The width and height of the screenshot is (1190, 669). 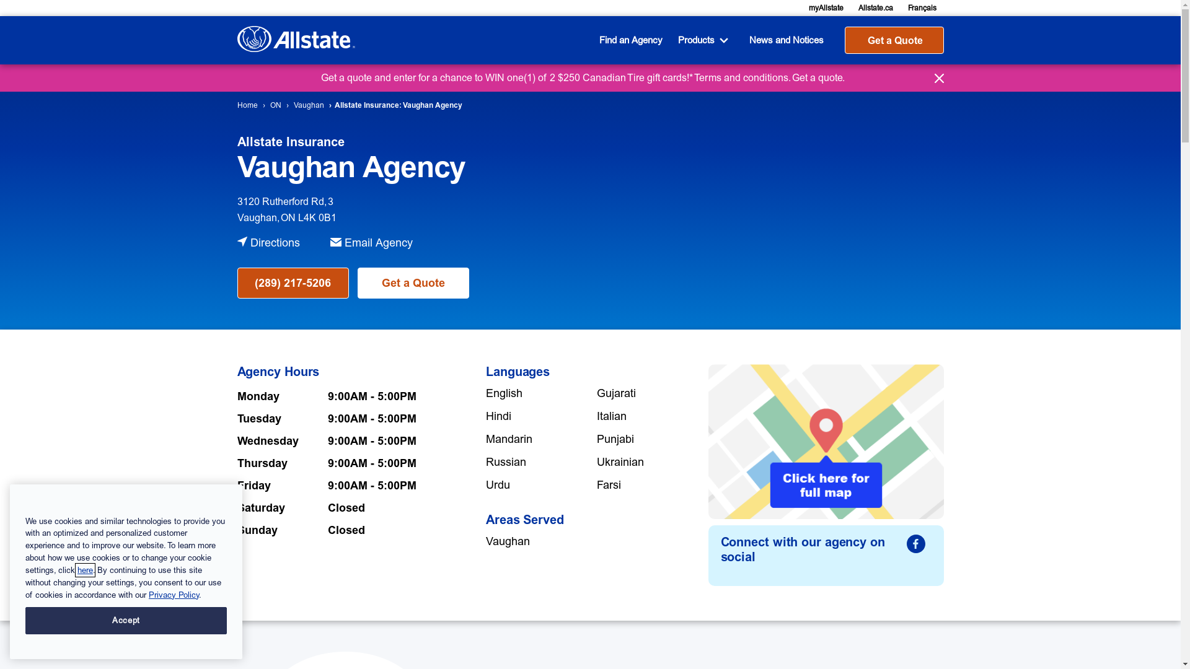 What do you see at coordinates (742, 78) in the screenshot?
I see `Terms and conditions.` at bounding box center [742, 78].